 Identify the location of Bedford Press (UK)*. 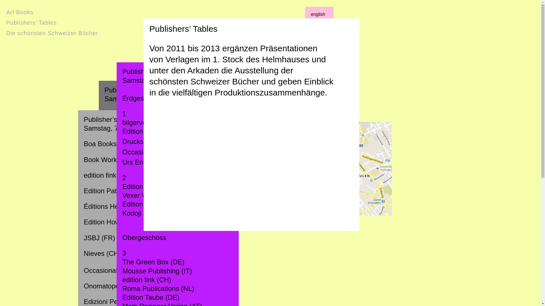
(135, 146).